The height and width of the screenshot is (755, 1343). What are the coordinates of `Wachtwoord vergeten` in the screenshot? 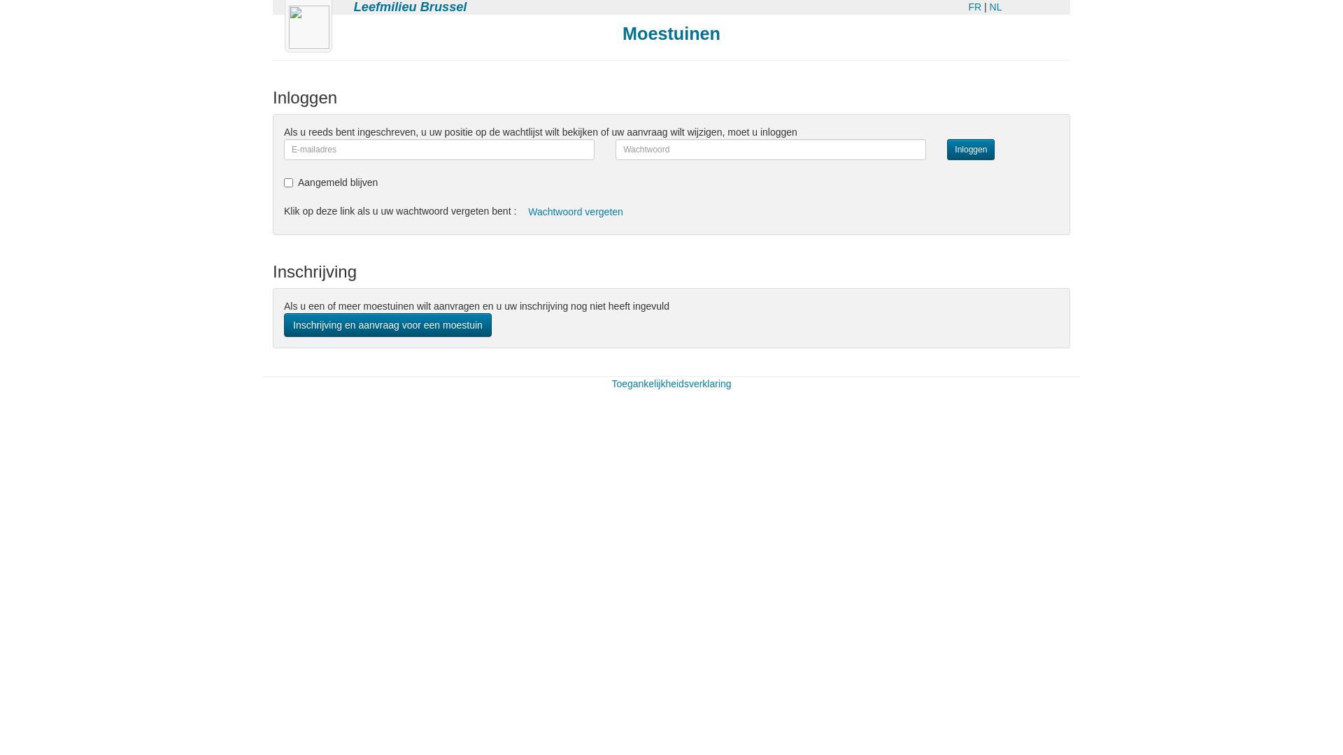 It's located at (576, 212).